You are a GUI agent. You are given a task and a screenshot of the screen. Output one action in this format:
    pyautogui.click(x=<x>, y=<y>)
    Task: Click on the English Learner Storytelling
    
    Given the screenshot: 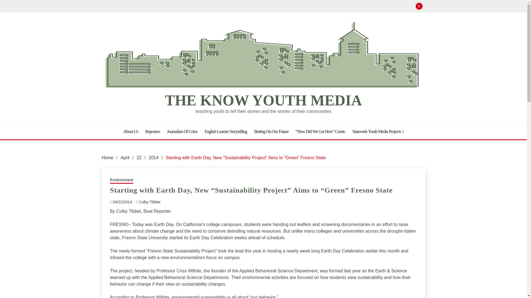 What is the action you would take?
    pyautogui.click(x=226, y=131)
    